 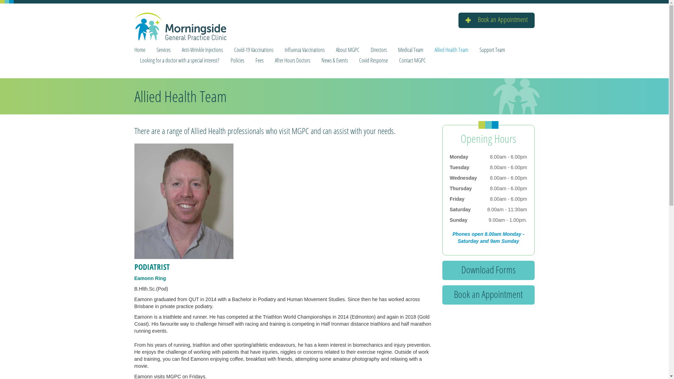 What do you see at coordinates (489, 270) in the screenshot?
I see `Download Forms` at bounding box center [489, 270].